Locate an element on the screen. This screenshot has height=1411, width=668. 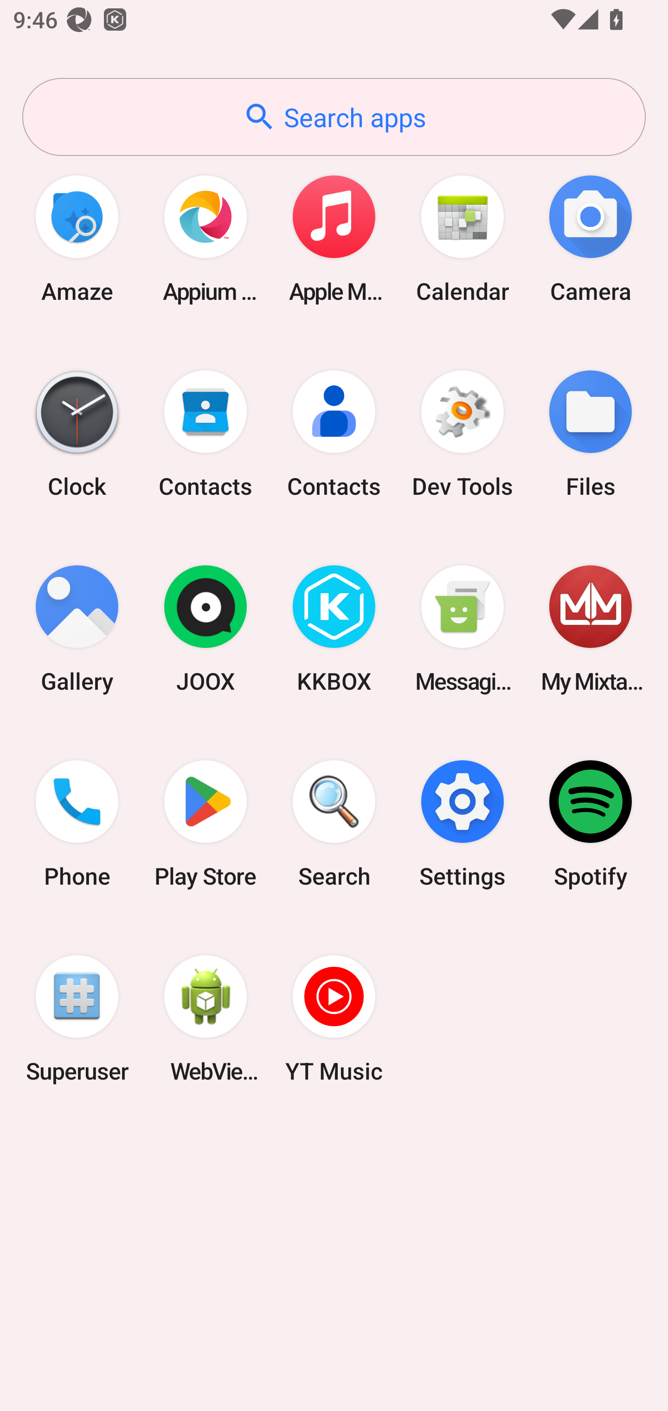
WebView Browser Tester is located at coordinates (206, 1018).